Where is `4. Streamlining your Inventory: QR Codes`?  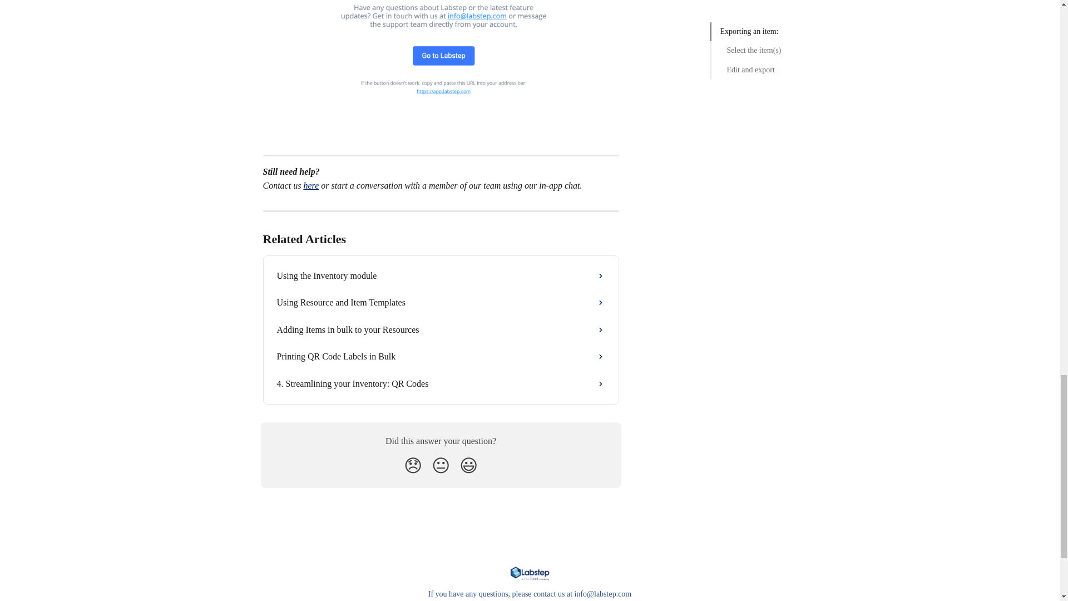 4. Streamlining your Inventory: QR Codes is located at coordinates (441, 384).